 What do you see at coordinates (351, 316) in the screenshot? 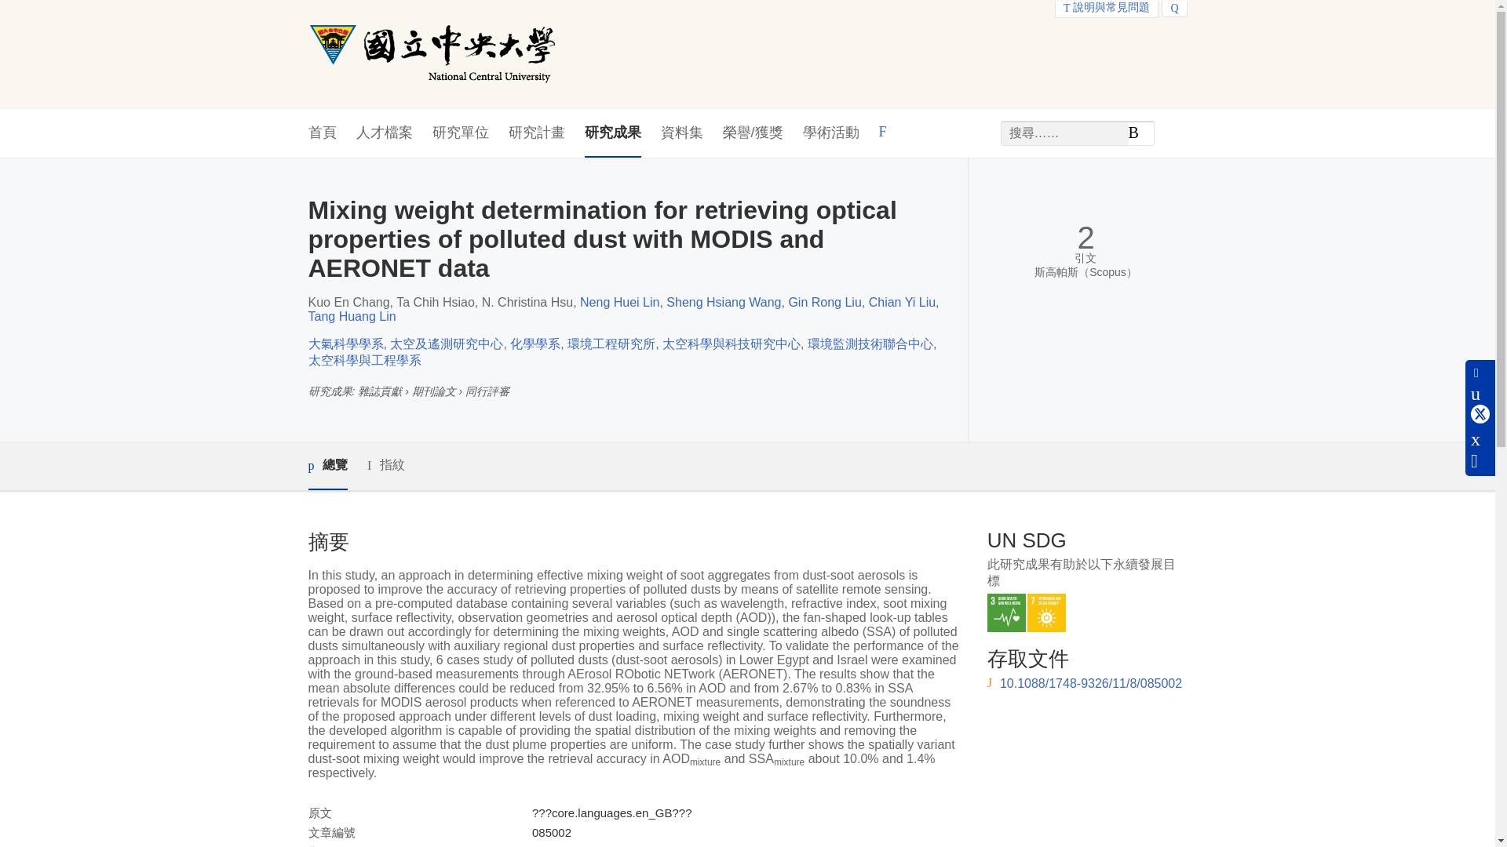
I see `Tang Huang Lin` at bounding box center [351, 316].